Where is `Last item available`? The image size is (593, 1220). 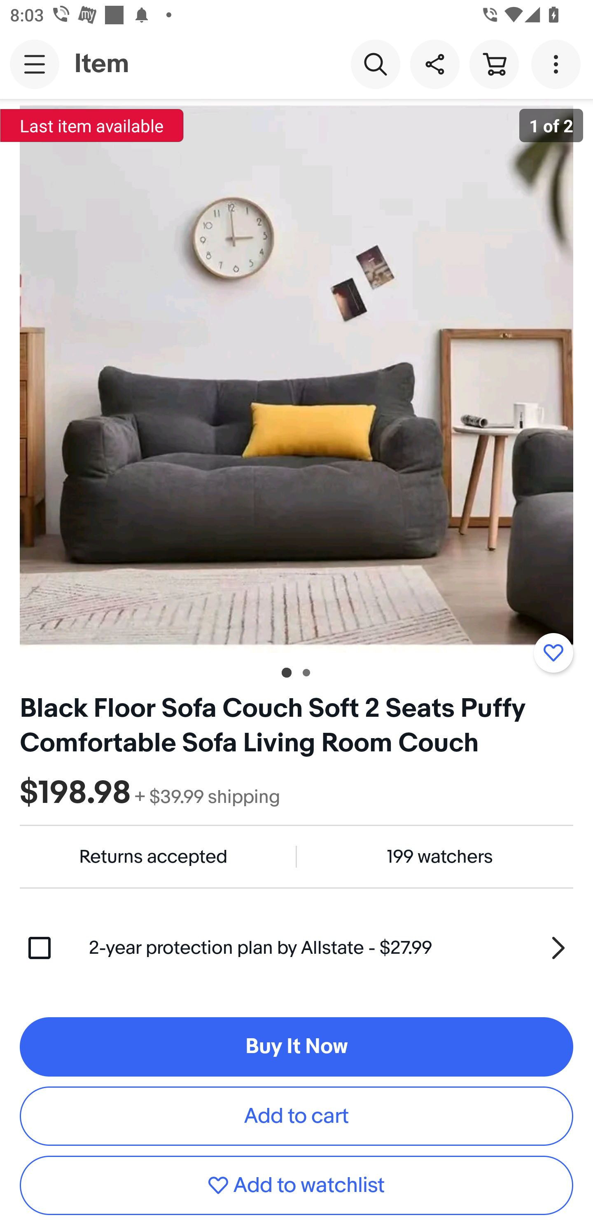
Last item available is located at coordinates (92, 125).